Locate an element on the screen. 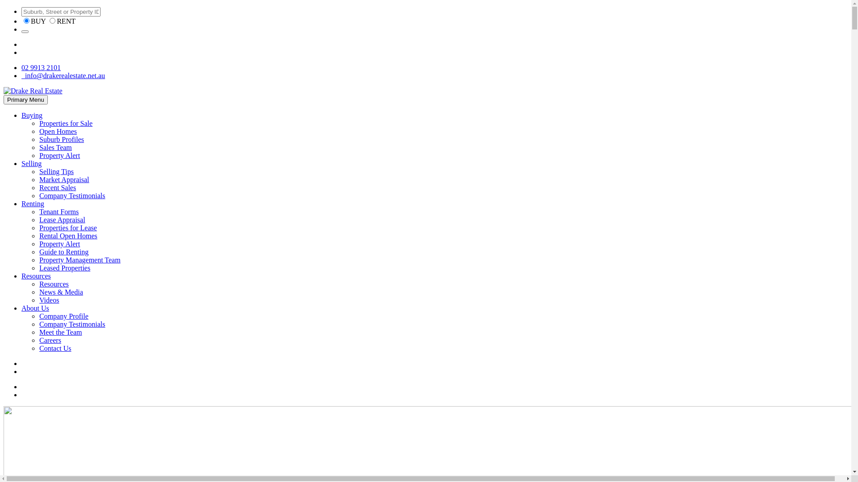 The image size is (858, 482). Properties for Sale is located at coordinates (66, 123).